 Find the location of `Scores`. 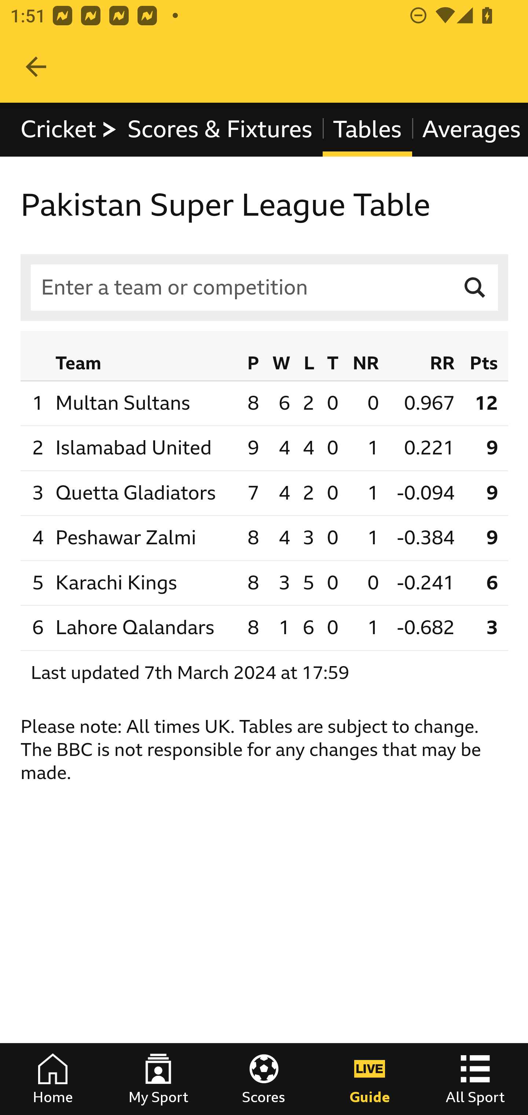

Scores is located at coordinates (264, 1079).